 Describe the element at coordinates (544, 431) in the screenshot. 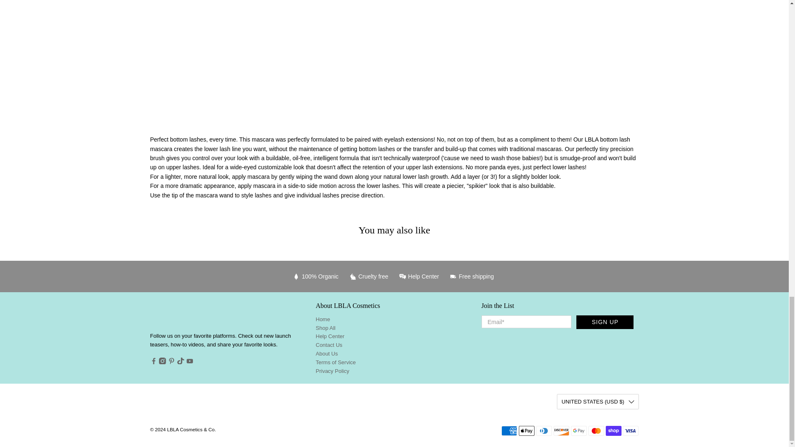

I see `Diners Club` at that location.